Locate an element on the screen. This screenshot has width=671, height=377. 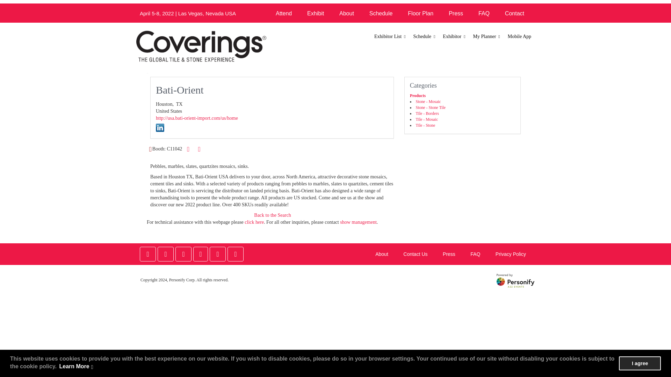
Add To My Exhibitors is located at coordinates (199, 149).